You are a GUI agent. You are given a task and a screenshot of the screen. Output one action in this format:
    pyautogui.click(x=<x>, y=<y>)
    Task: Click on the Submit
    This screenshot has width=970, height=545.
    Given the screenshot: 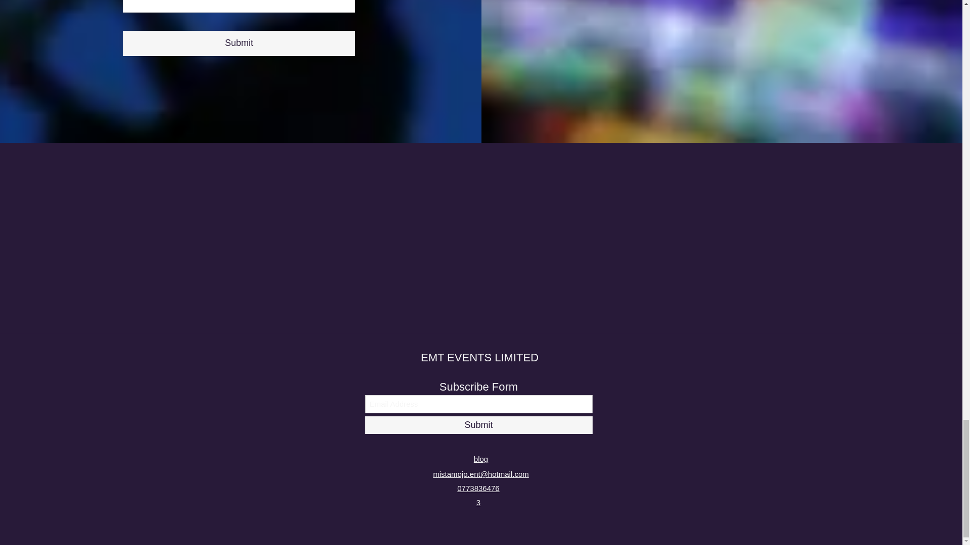 What is the action you would take?
    pyautogui.click(x=478, y=425)
    